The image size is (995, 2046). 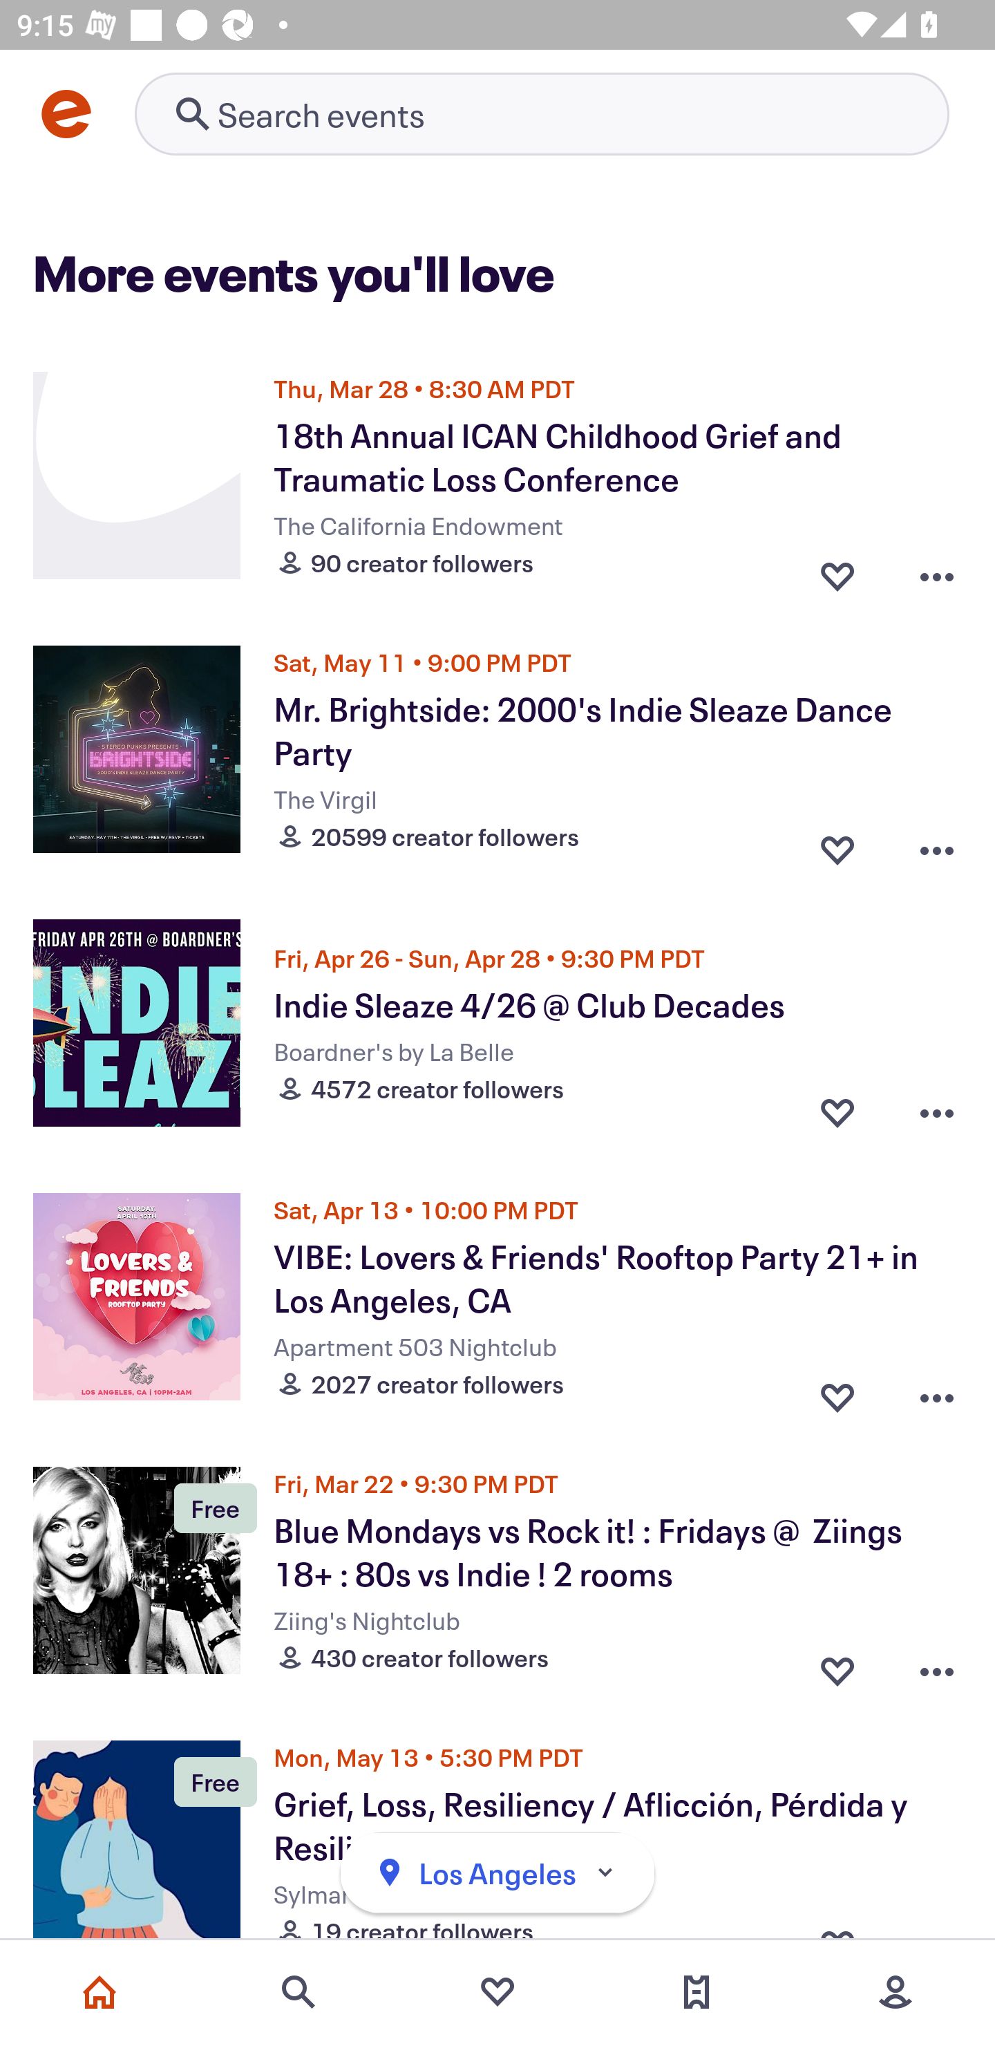 What do you see at coordinates (937, 843) in the screenshot?
I see `Overflow menu button` at bounding box center [937, 843].